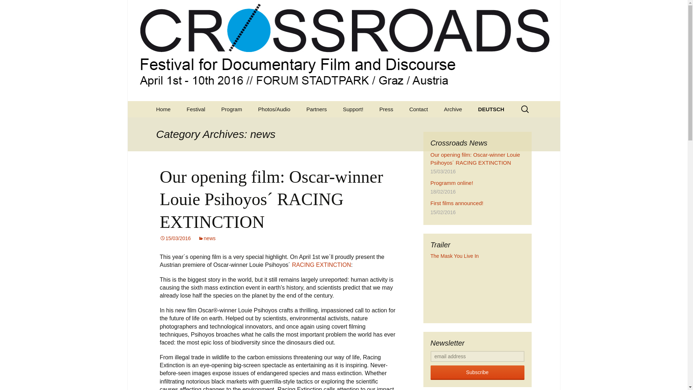  What do you see at coordinates (287, 126) in the screenshot?
I see `Photos 2016` at bounding box center [287, 126].